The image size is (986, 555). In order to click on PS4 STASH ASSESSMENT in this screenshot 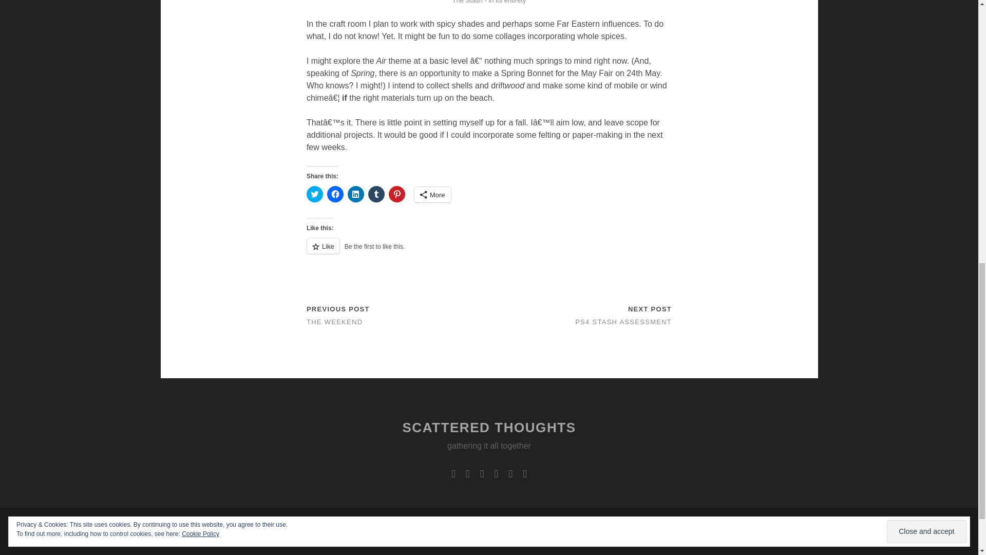, I will do `click(623, 322)`.